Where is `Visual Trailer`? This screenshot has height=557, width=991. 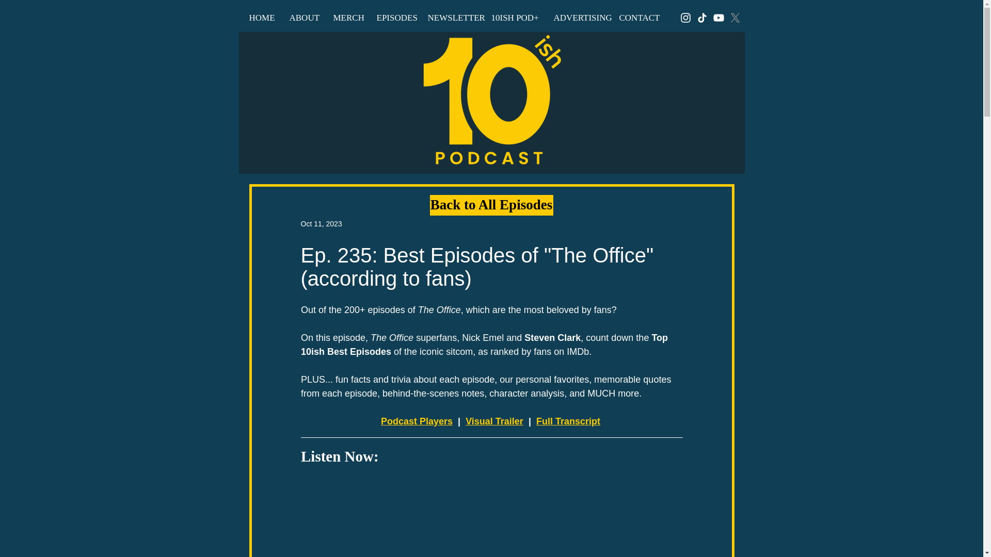 Visual Trailer is located at coordinates (494, 421).